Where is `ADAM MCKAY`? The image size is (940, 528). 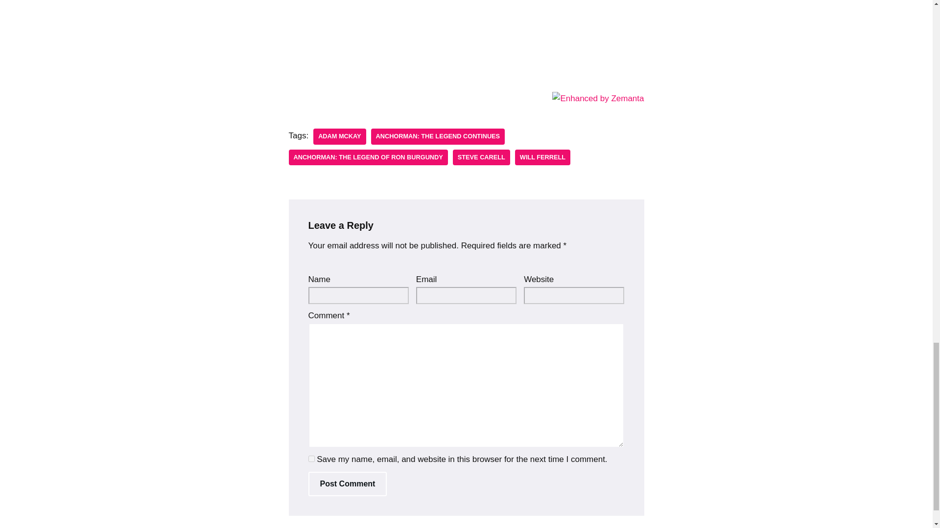
ADAM MCKAY is located at coordinates (339, 136).